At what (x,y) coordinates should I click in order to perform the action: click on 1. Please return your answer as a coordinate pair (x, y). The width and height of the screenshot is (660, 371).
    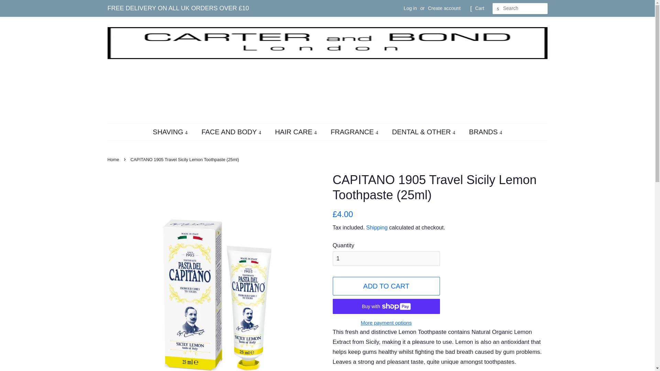
    Looking at the image, I should click on (386, 259).